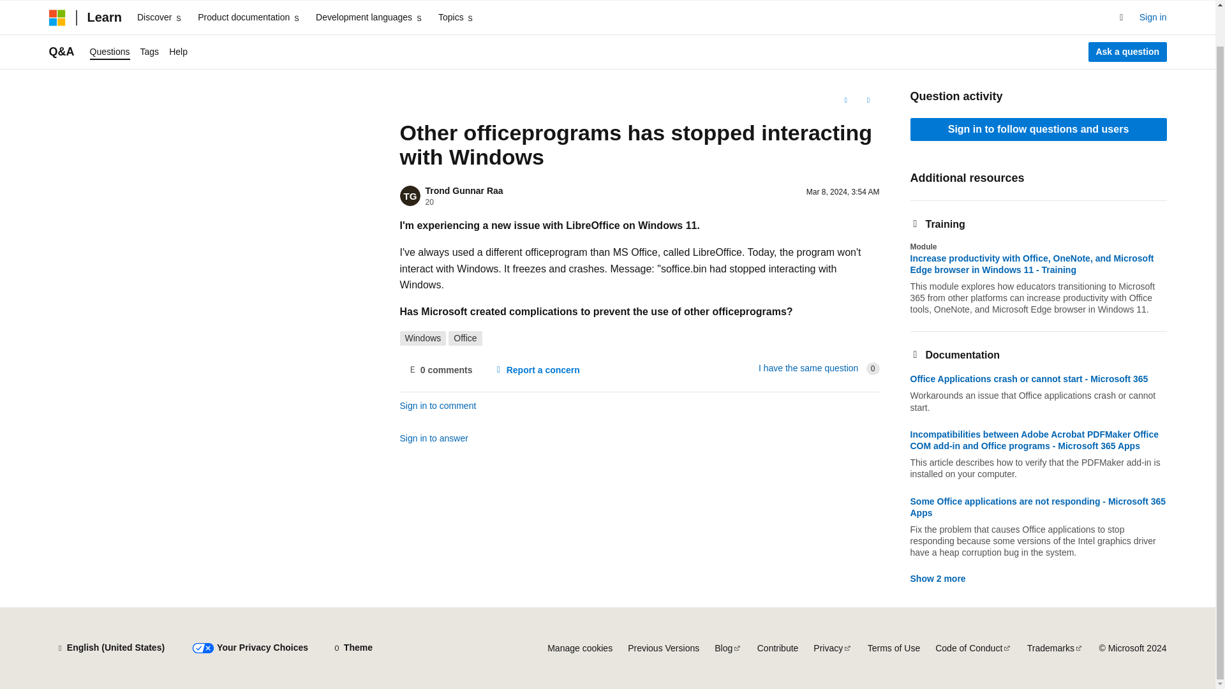 Image resolution: width=1225 pixels, height=689 pixels. Describe the element at coordinates (463, 190) in the screenshot. I see `Trond Gunnar Raa` at that location.